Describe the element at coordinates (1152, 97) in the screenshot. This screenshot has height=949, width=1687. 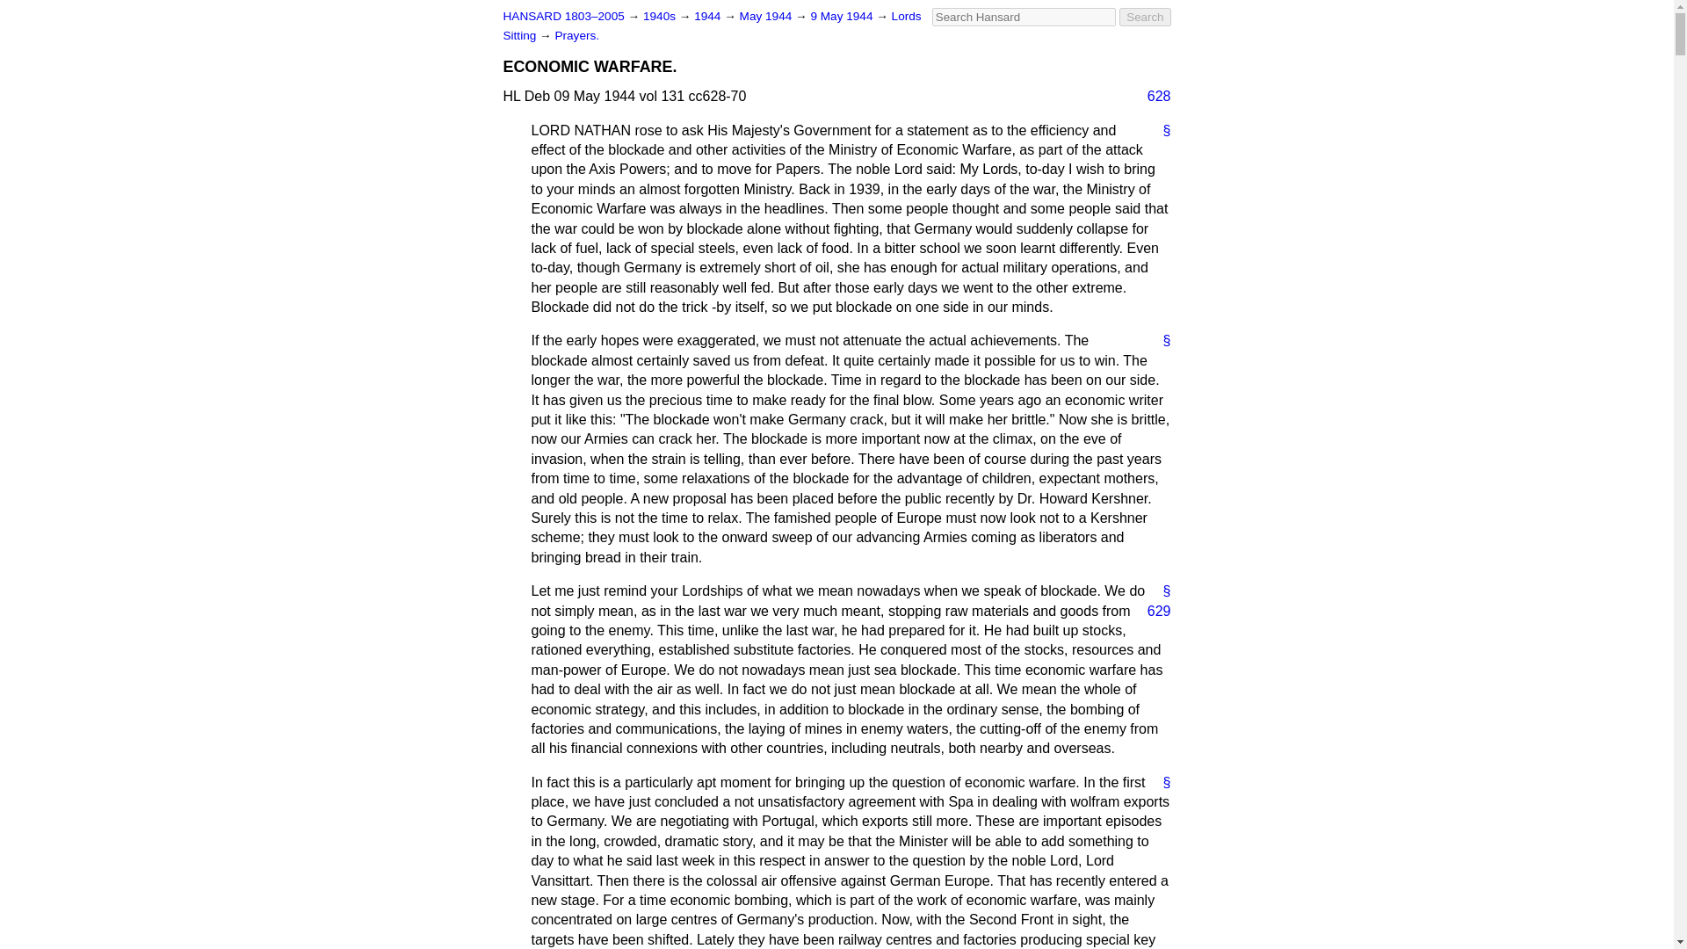
I see `628` at that location.